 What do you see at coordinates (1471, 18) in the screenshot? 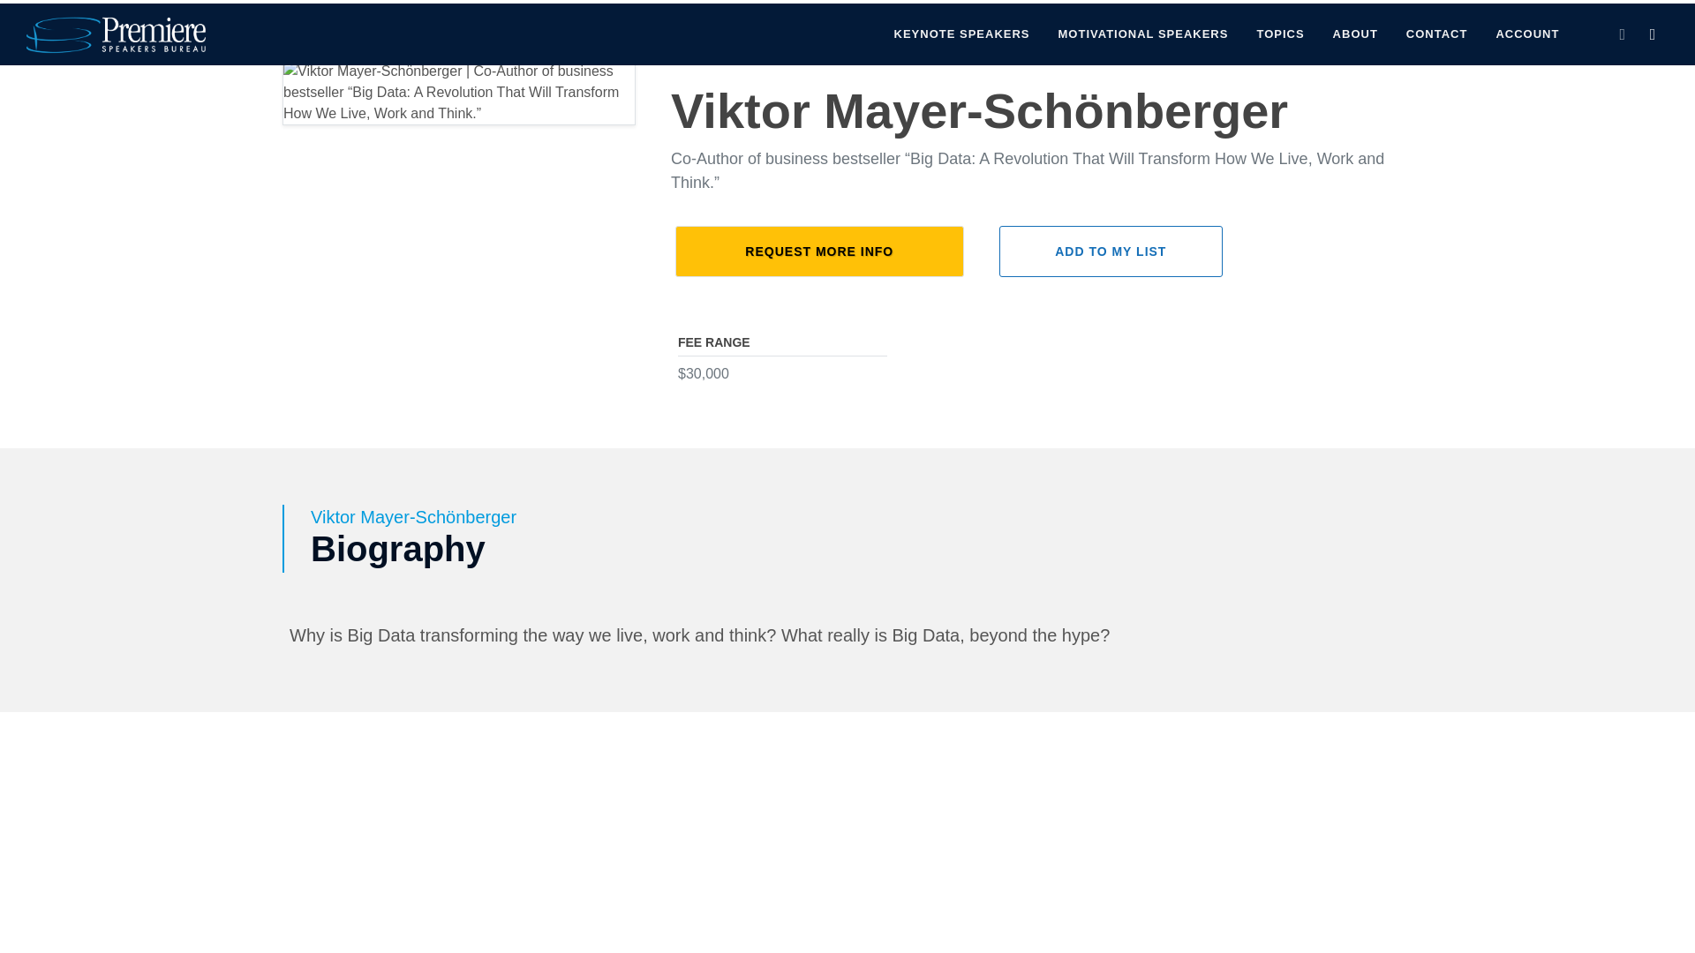
I see `Videos` at bounding box center [1471, 18].